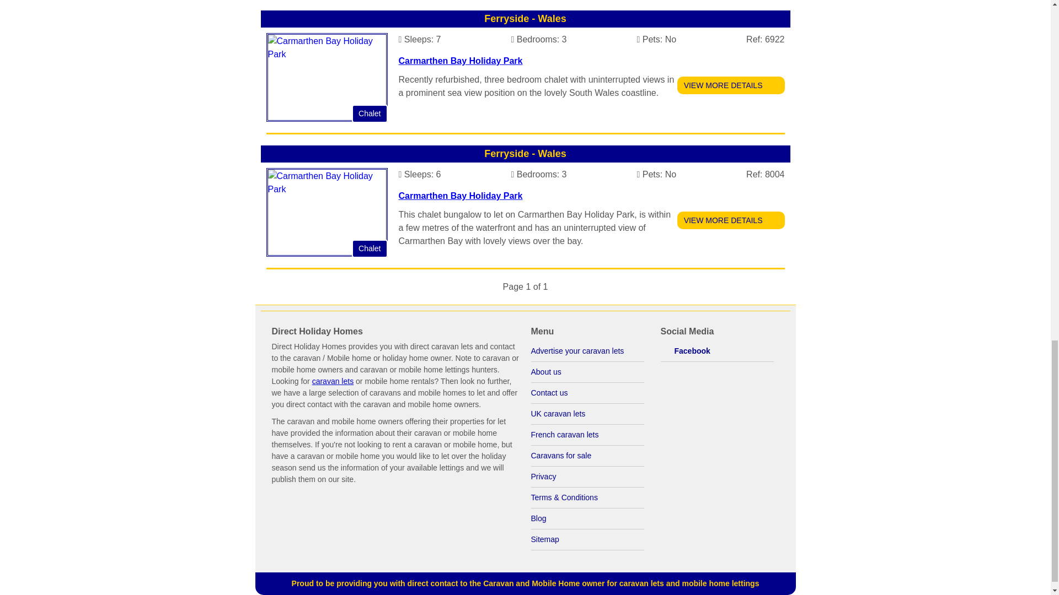 The height and width of the screenshot is (595, 1059). I want to click on Carmarthen Bay Holiday Park, so click(460, 61).